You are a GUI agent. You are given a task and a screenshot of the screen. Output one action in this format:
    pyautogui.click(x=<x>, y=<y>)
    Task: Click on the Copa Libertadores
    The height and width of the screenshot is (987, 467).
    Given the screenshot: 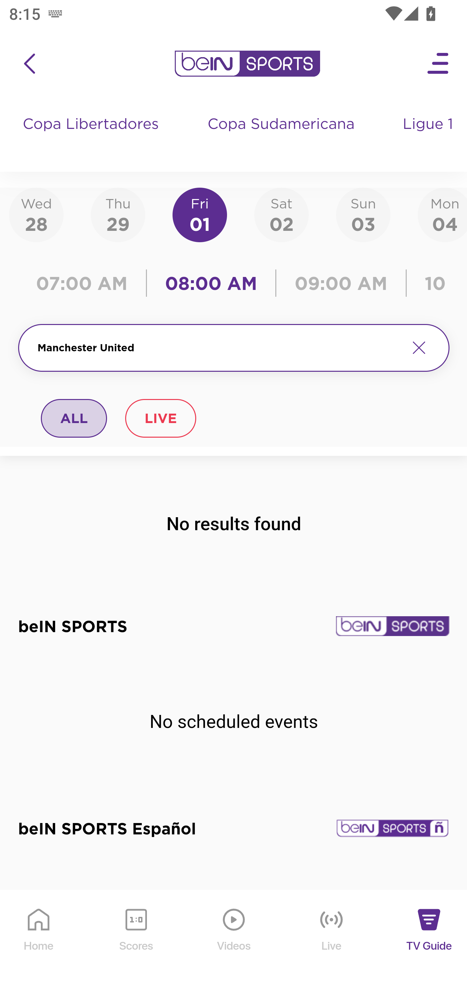 What is the action you would take?
    pyautogui.click(x=92, y=136)
    